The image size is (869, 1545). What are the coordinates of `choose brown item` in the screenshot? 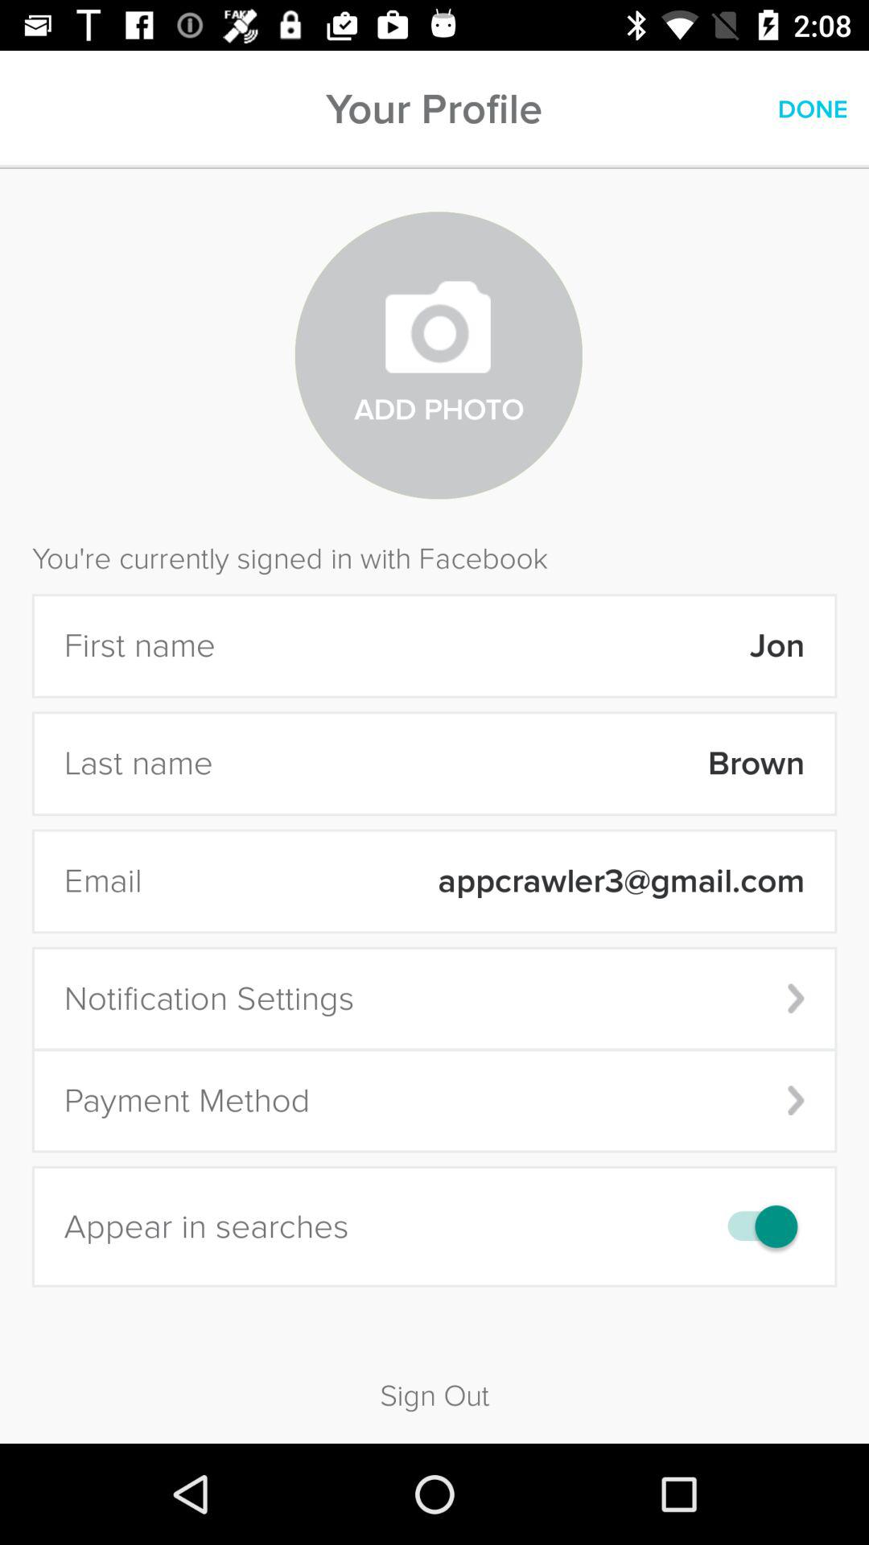 It's located at (519, 763).